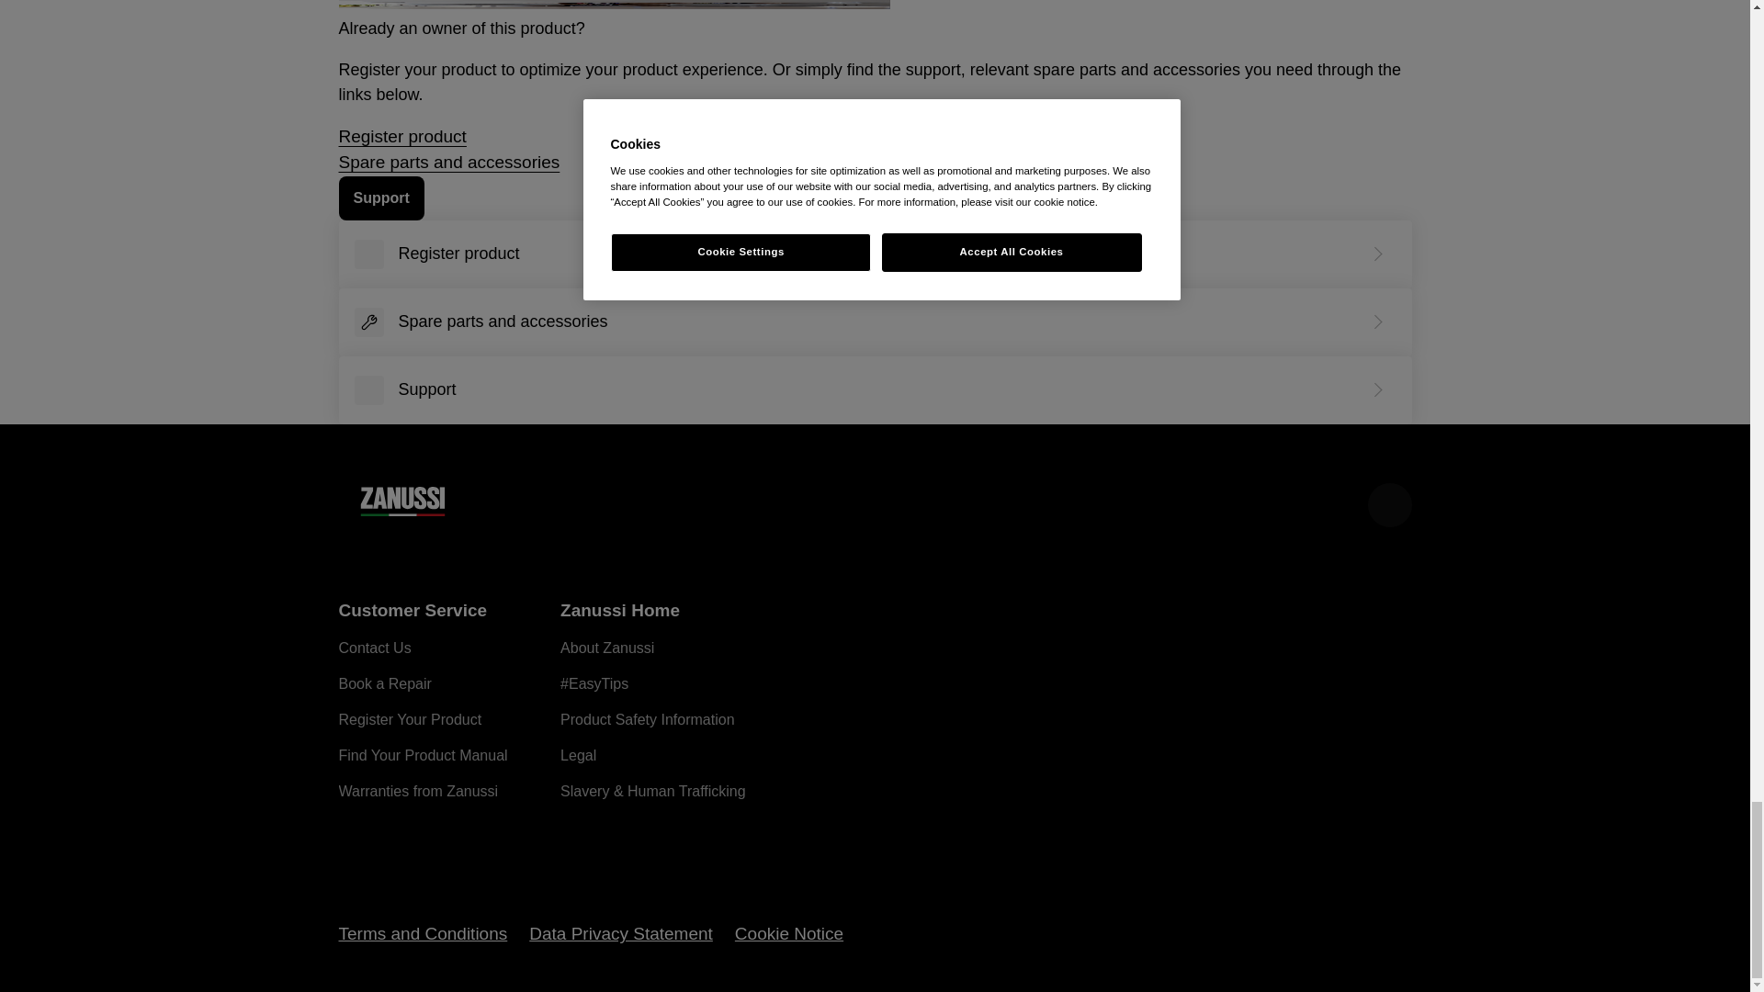 The image size is (1764, 992). What do you see at coordinates (423, 755) in the screenshot?
I see `Find Your Product Manual` at bounding box center [423, 755].